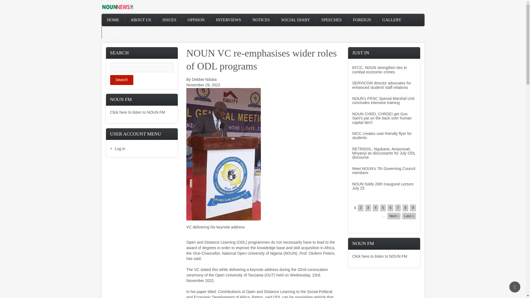 Image resolution: width=530 pixels, height=298 pixels. What do you see at coordinates (142, 67) in the screenshot?
I see `Enter the terms you wish to search for.` at bounding box center [142, 67].